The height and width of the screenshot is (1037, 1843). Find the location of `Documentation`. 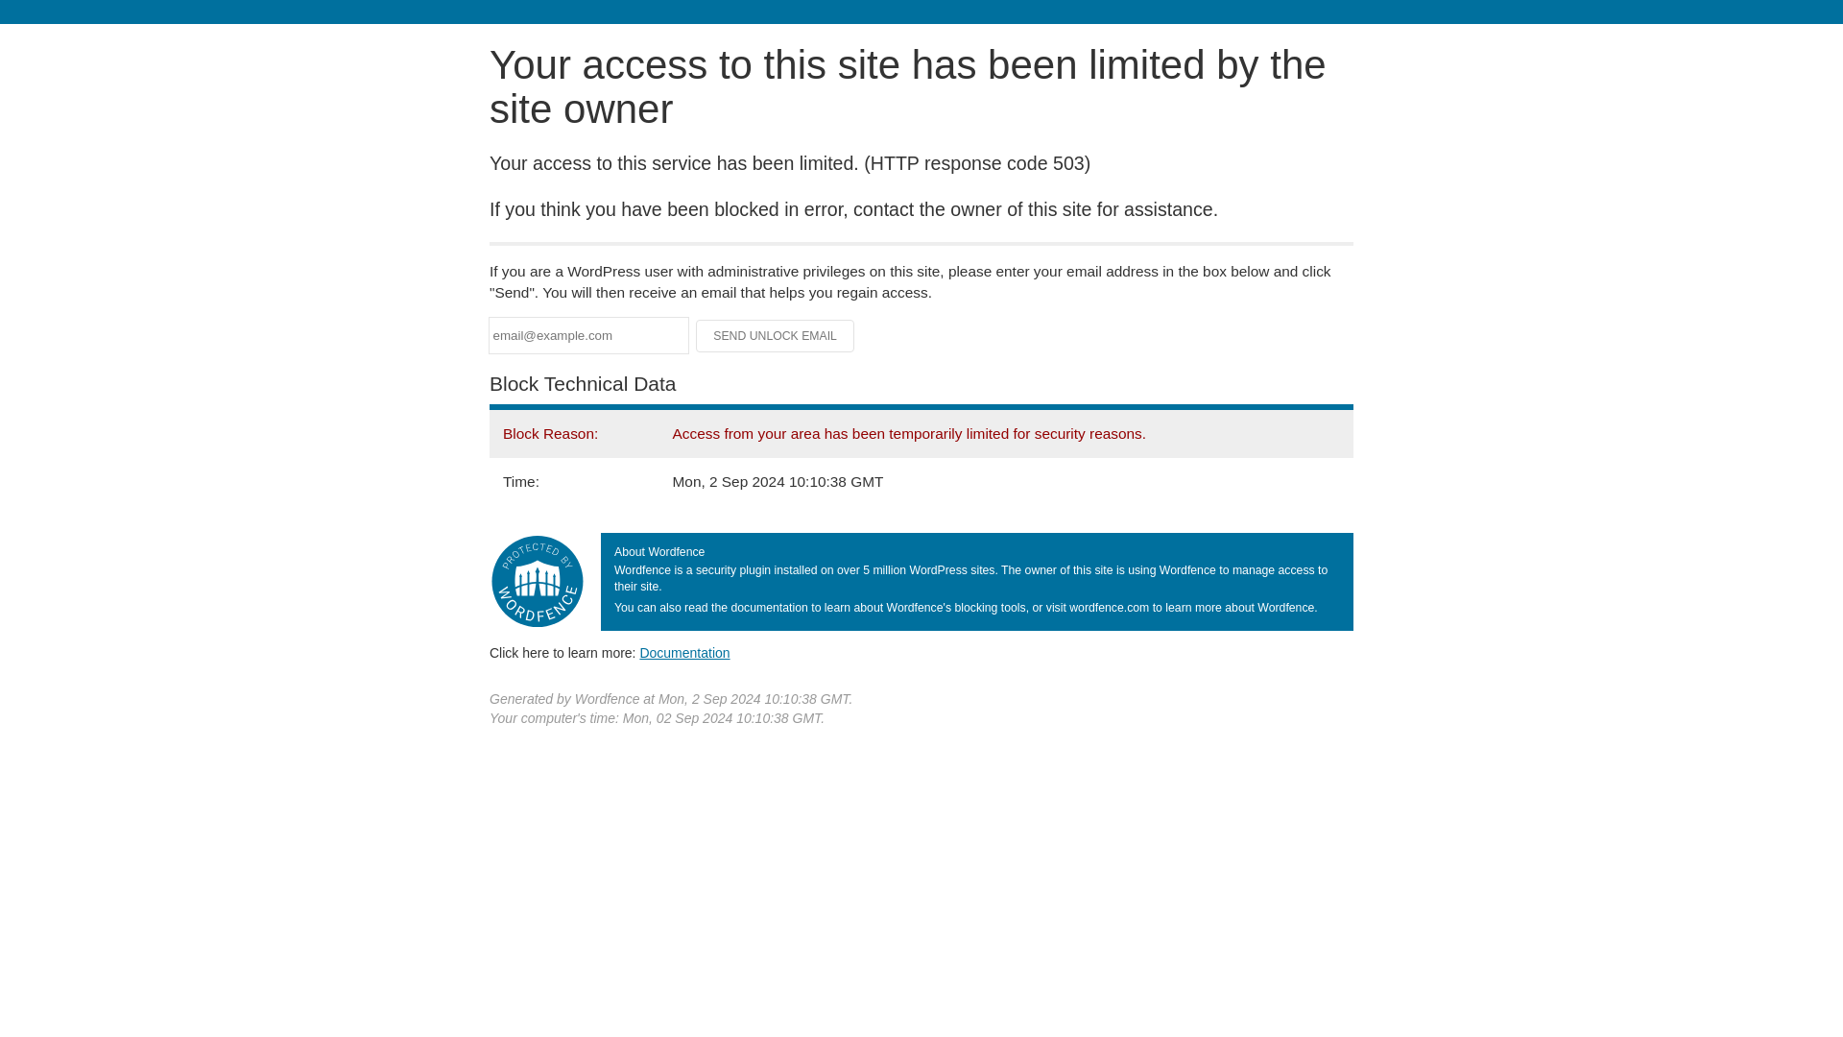

Documentation is located at coordinates (684, 652).